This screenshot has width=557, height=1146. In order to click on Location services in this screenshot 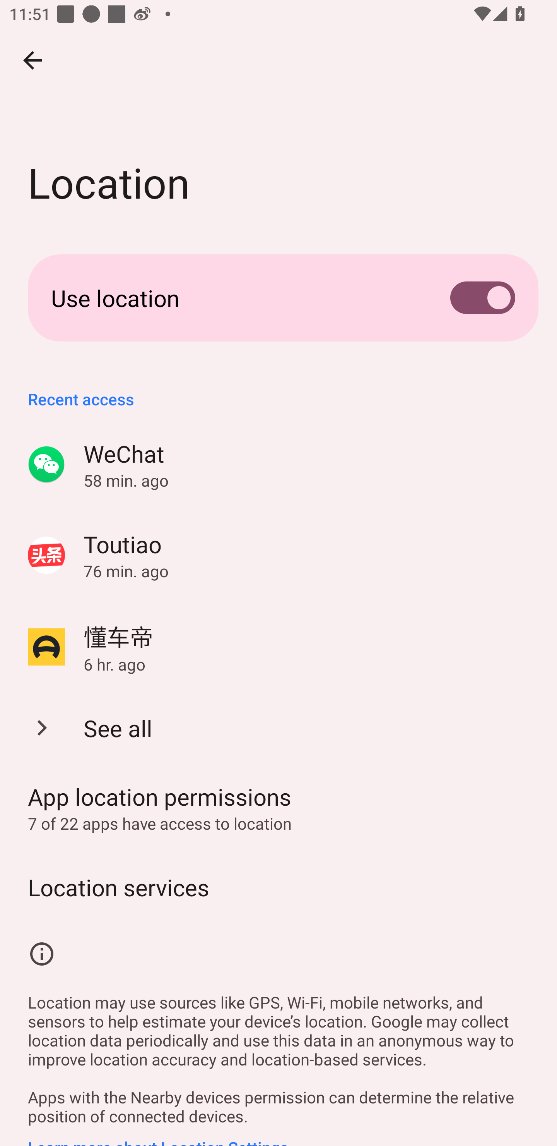, I will do `click(278, 887)`.